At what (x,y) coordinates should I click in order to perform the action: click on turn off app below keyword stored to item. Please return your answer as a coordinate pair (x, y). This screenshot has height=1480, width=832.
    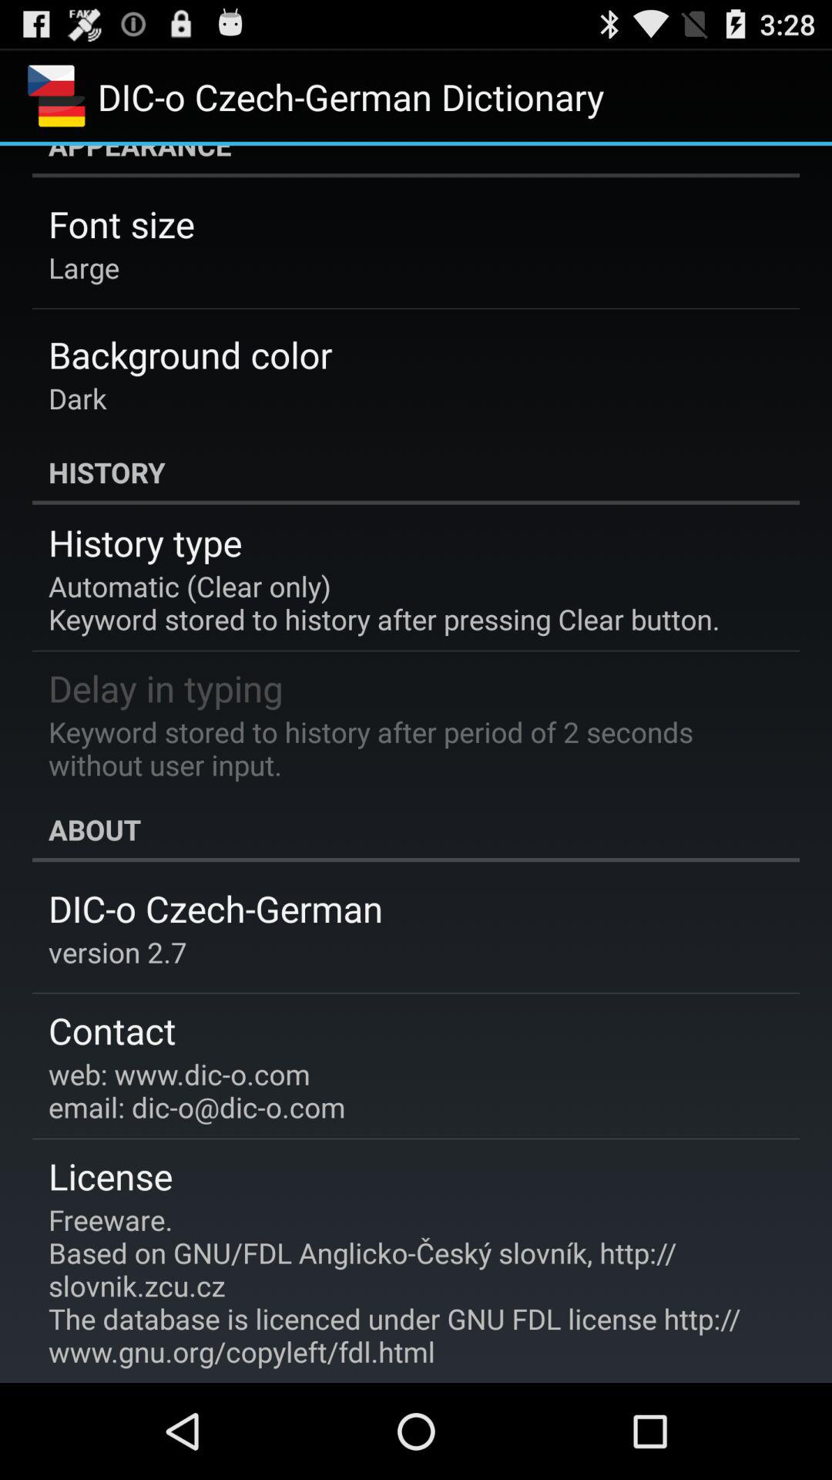
    Looking at the image, I should click on (416, 829).